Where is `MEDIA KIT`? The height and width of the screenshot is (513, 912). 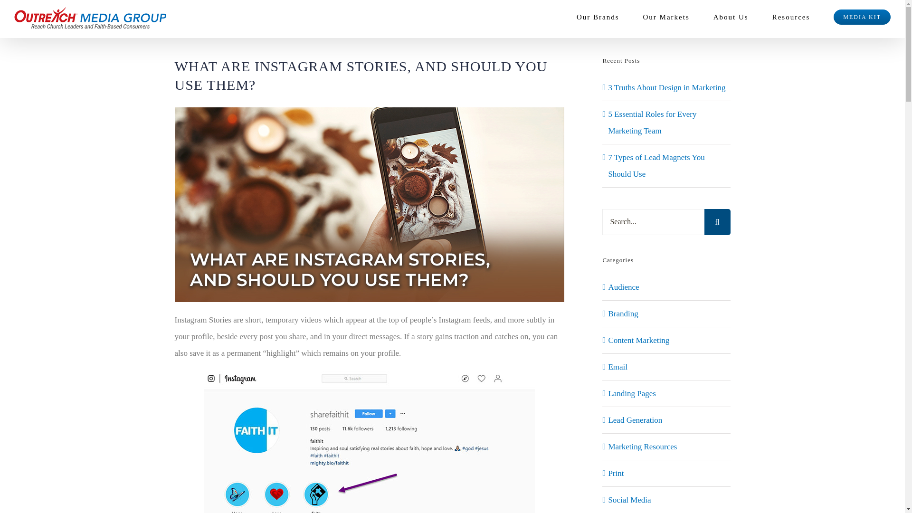 MEDIA KIT is located at coordinates (862, 17).